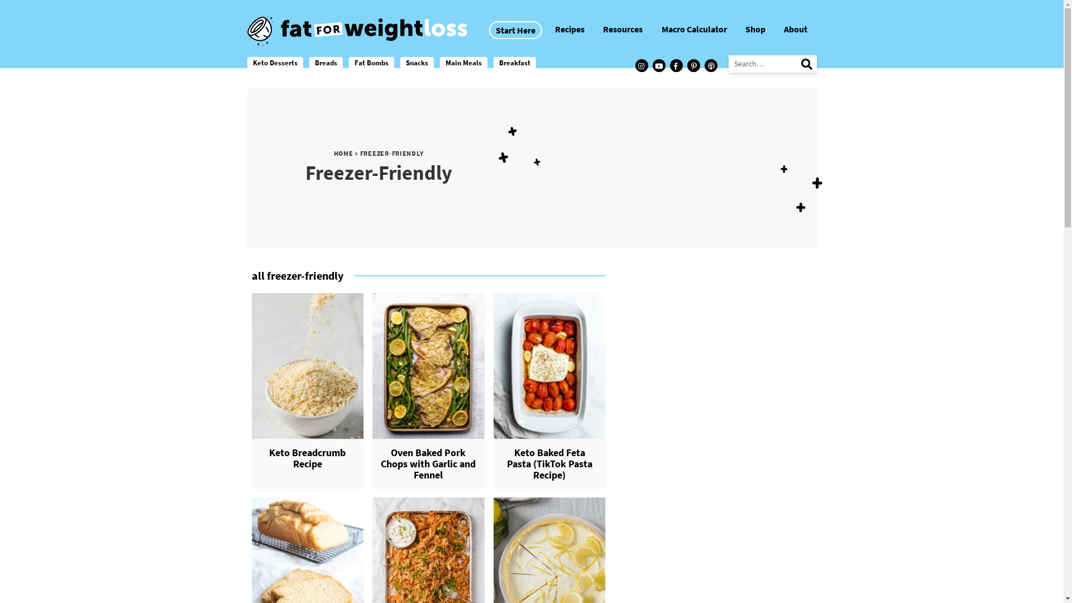 The width and height of the screenshot is (1072, 603). I want to click on Snacks, so click(417, 63).